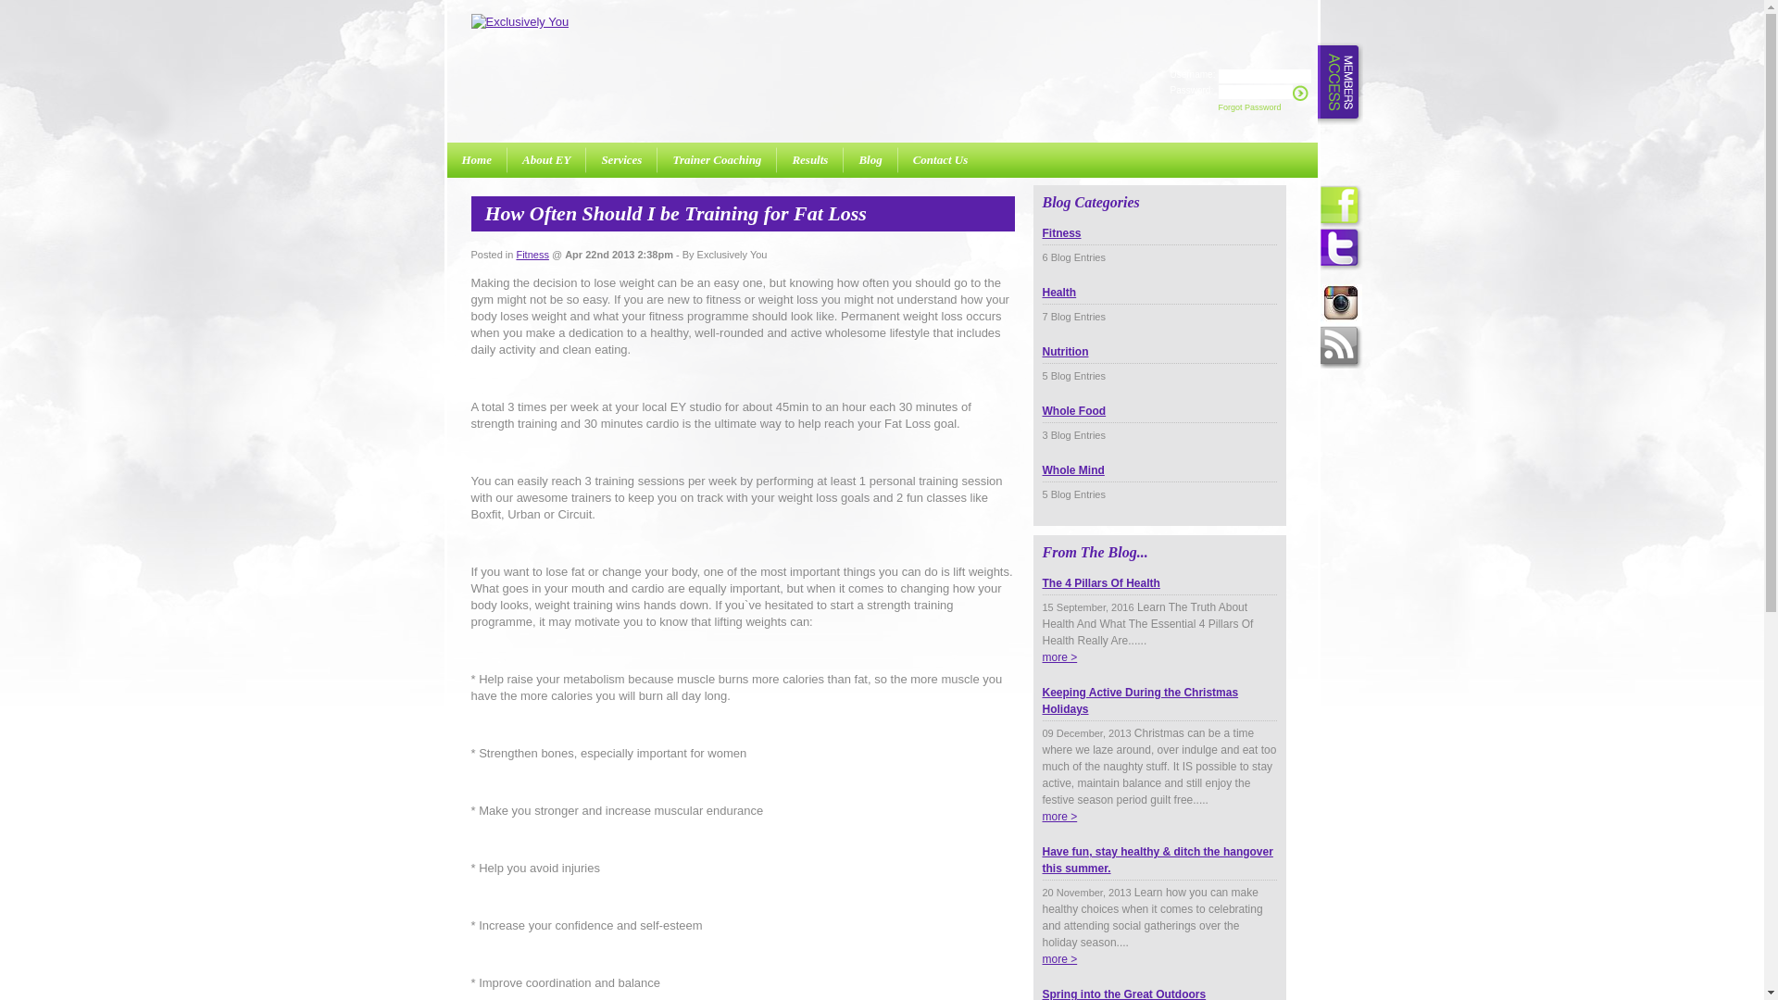 This screenshot has width=1778, height=1000. What do you see at coordinates (809, 164) in the screenshot?
I see `Results` at bounding box center [809, 164].